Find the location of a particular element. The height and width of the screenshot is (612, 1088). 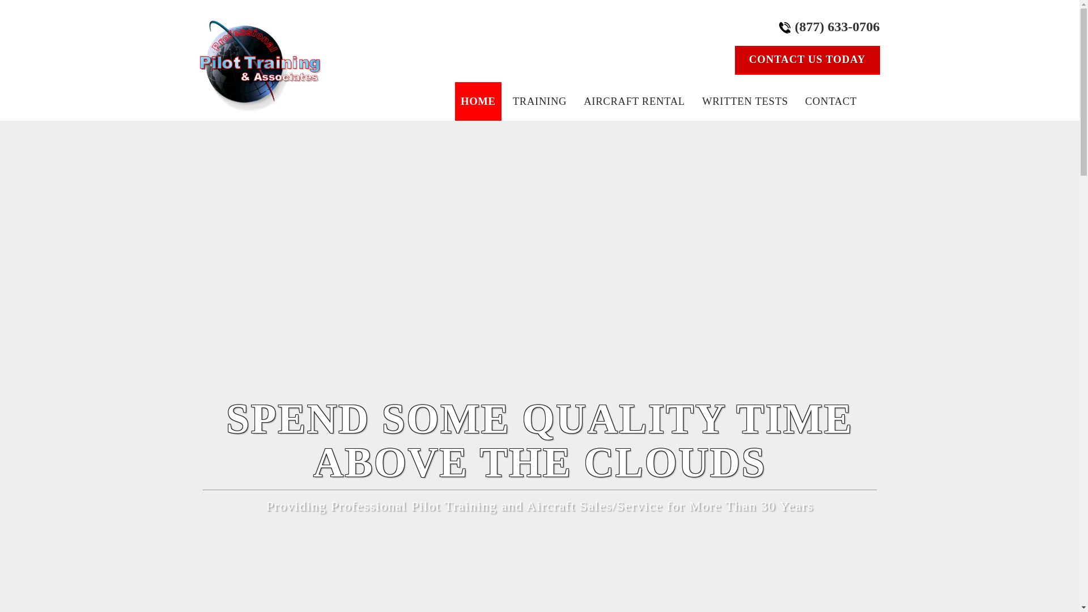

HOME is located at coordinates (478, 101).